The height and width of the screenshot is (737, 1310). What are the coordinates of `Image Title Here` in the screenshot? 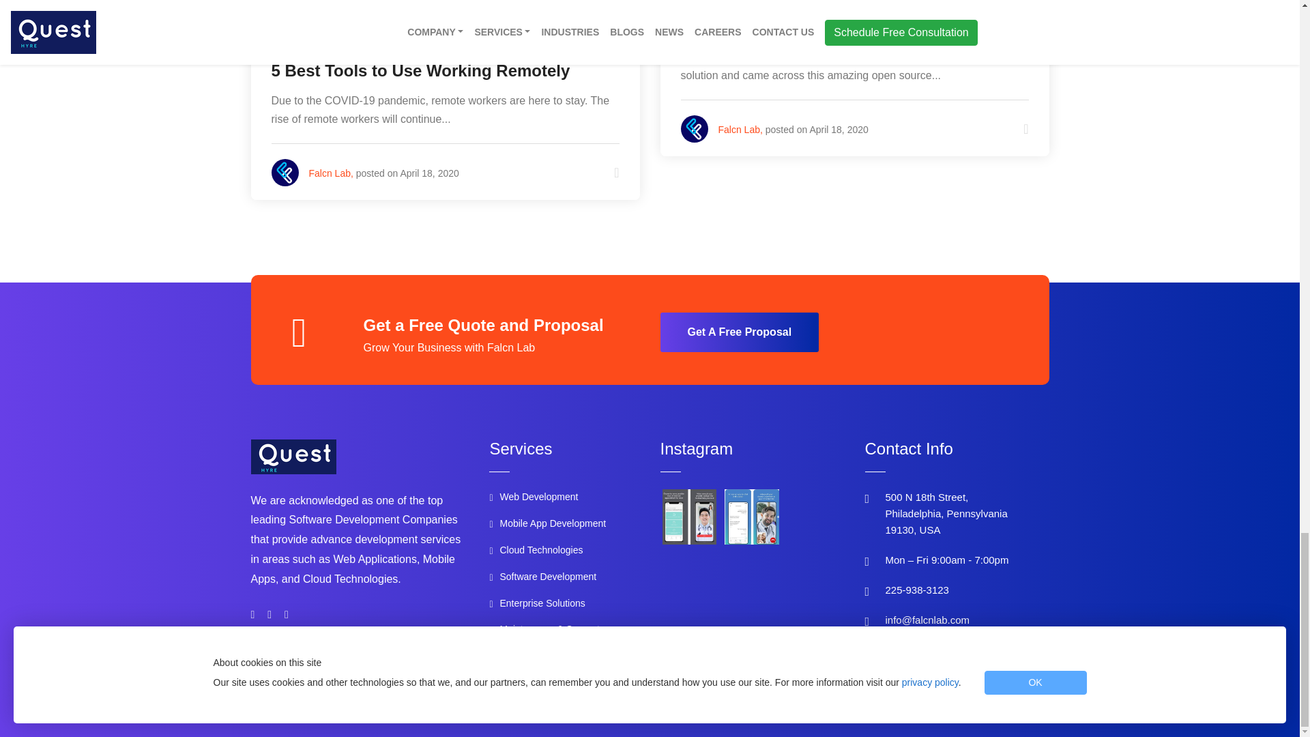 It's located at (689, 517).